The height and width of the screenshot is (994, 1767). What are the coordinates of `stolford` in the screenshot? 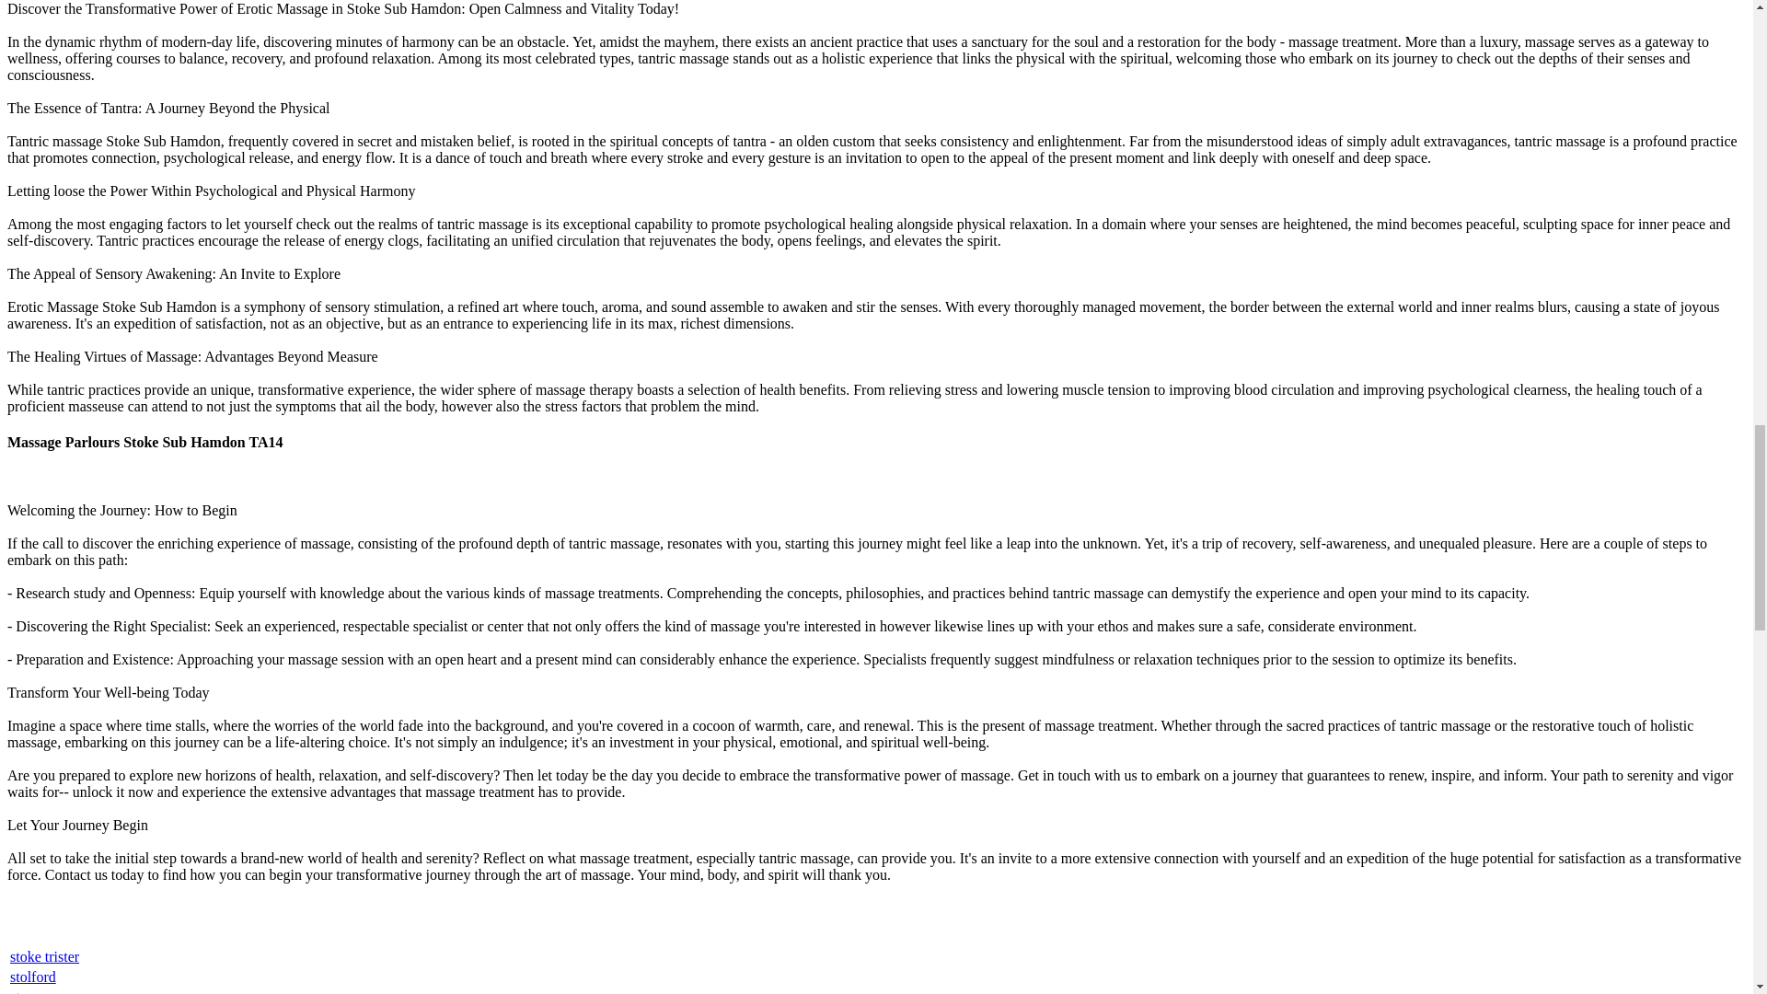 It's located at (33, 977).